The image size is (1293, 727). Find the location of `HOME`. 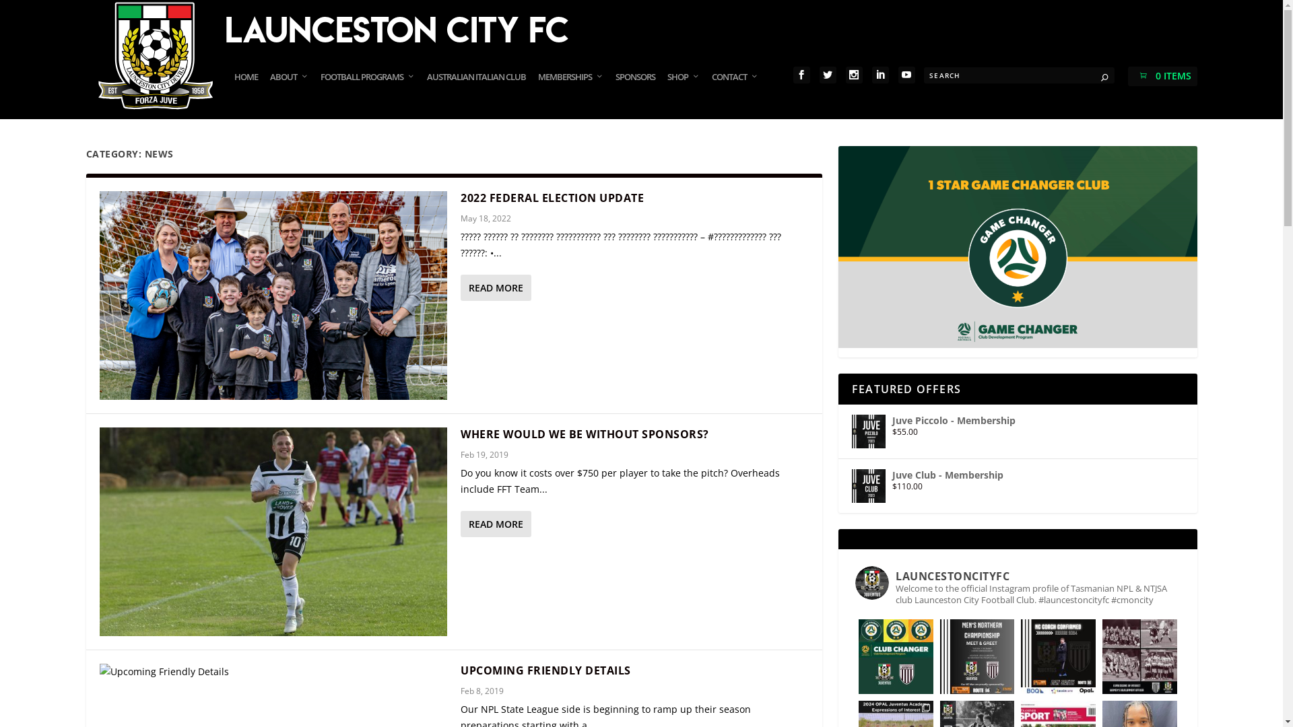

HOME is located at coordinates (246, 90).